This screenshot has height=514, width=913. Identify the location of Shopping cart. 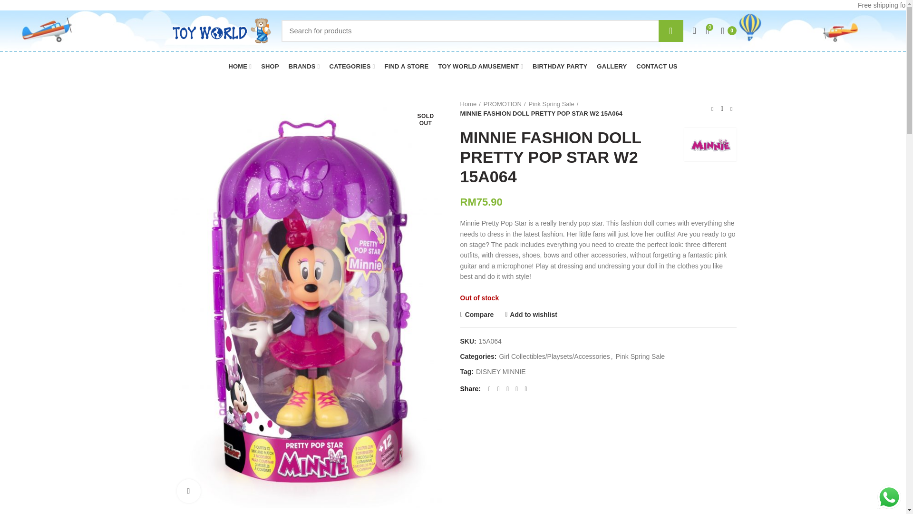
(728, 31).